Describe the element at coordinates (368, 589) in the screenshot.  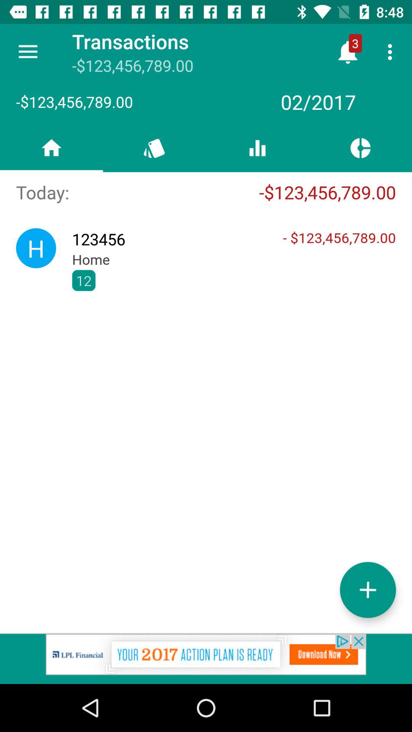
I see `add new file` at that location.